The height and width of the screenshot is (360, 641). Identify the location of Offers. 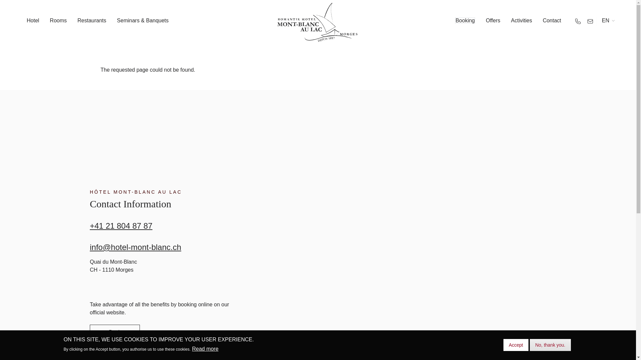
(493, 20).